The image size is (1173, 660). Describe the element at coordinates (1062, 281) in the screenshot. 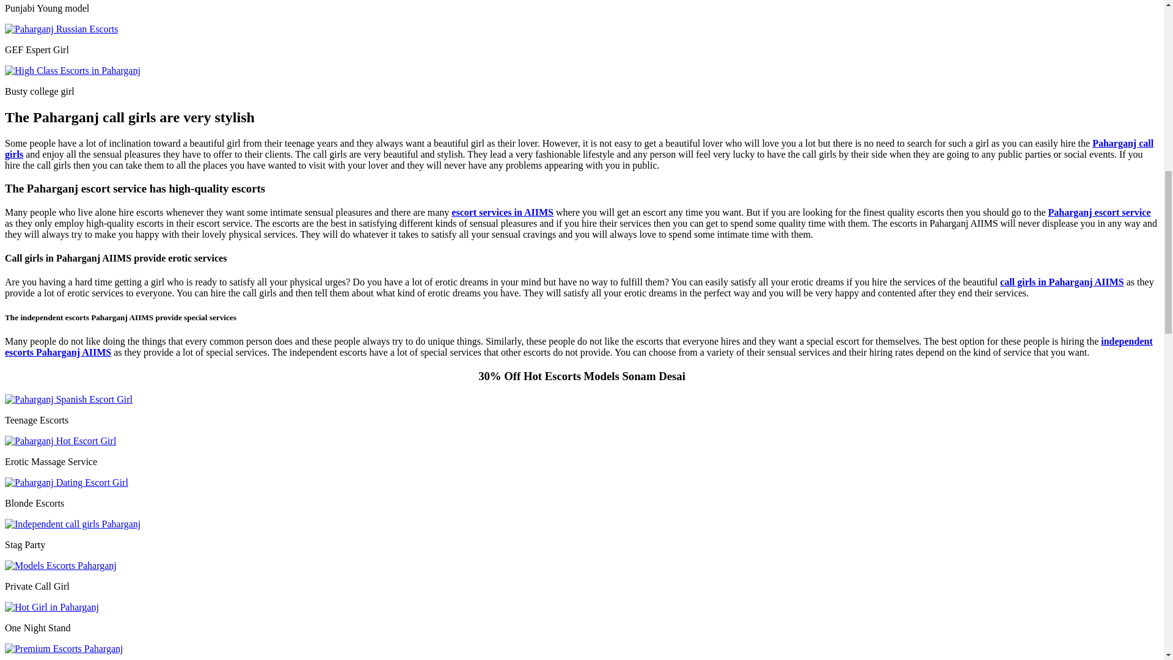

I see `call girls in Paharganj AIIMS` at that location.